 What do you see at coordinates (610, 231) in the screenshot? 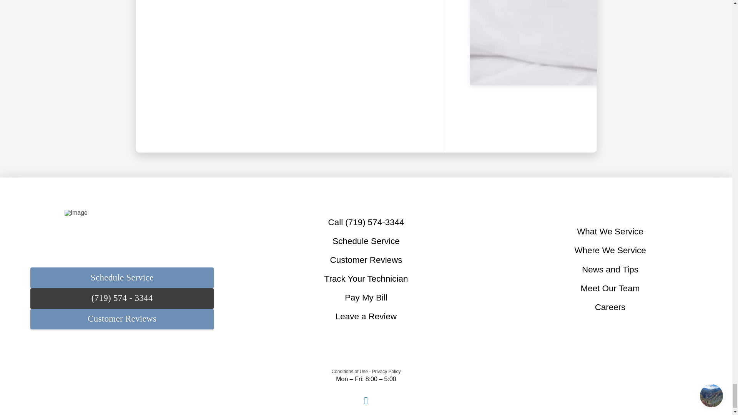
I see `What We Service` at bounding box center [610, 231].